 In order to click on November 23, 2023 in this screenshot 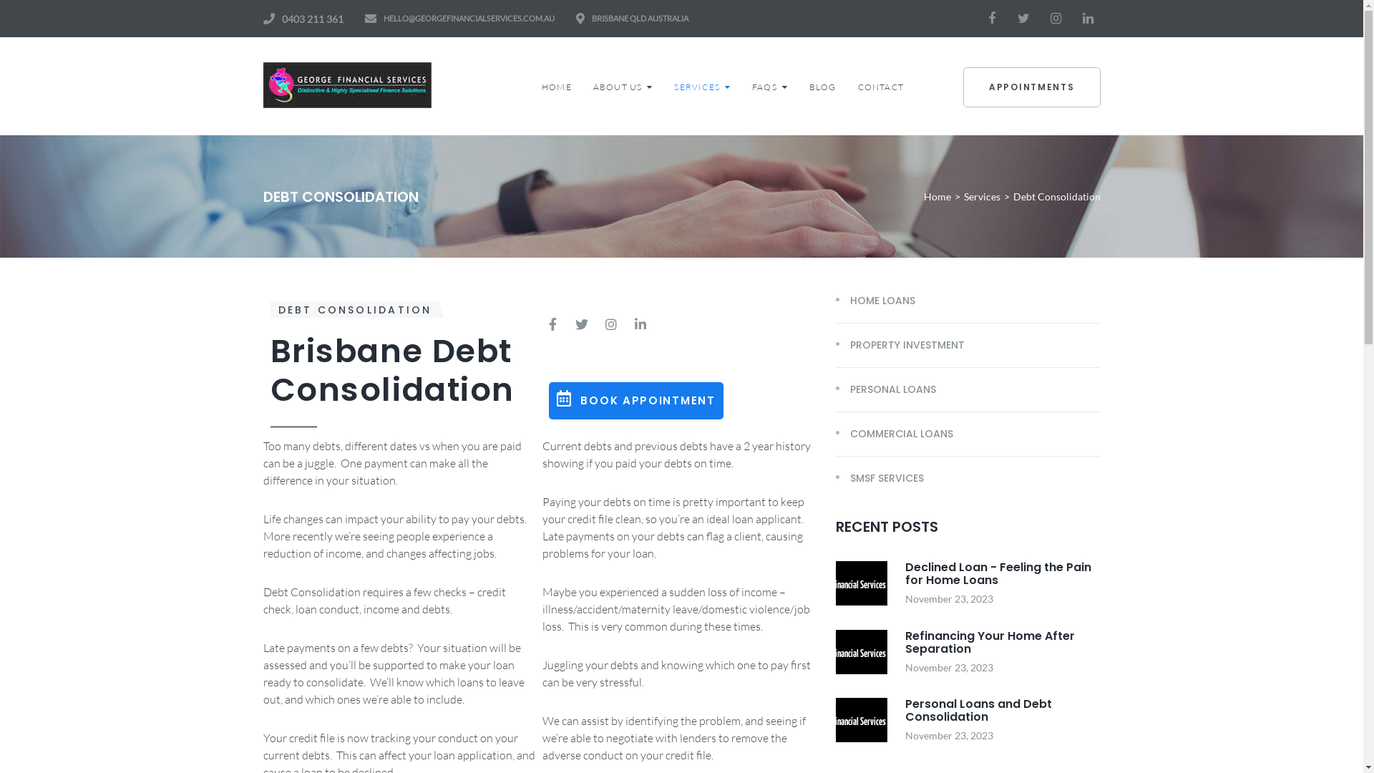, I will do `click(949, 736)`.